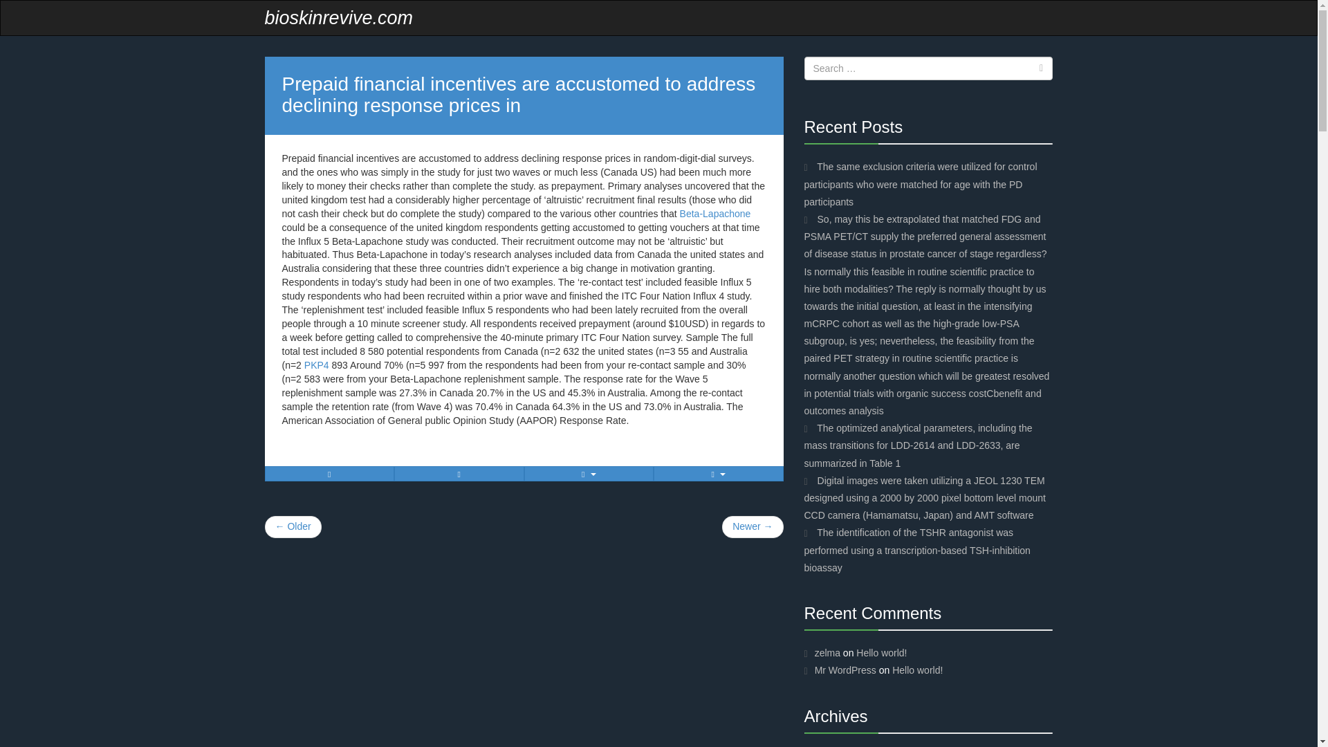  What do you see at coordinates (881, 653) in the screenshot?
I see `Hello world!` at bounding box center [881, 653].